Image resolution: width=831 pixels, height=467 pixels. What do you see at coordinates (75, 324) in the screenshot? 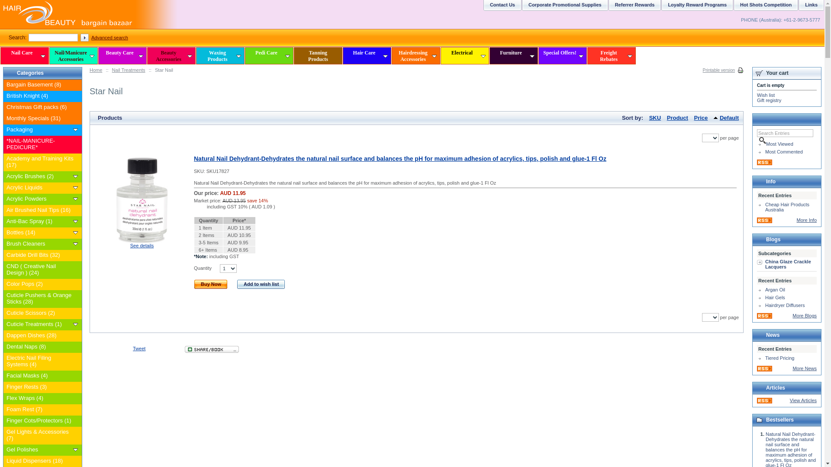
I see `Cuticle Treatments` at bounding box center [75, 324].